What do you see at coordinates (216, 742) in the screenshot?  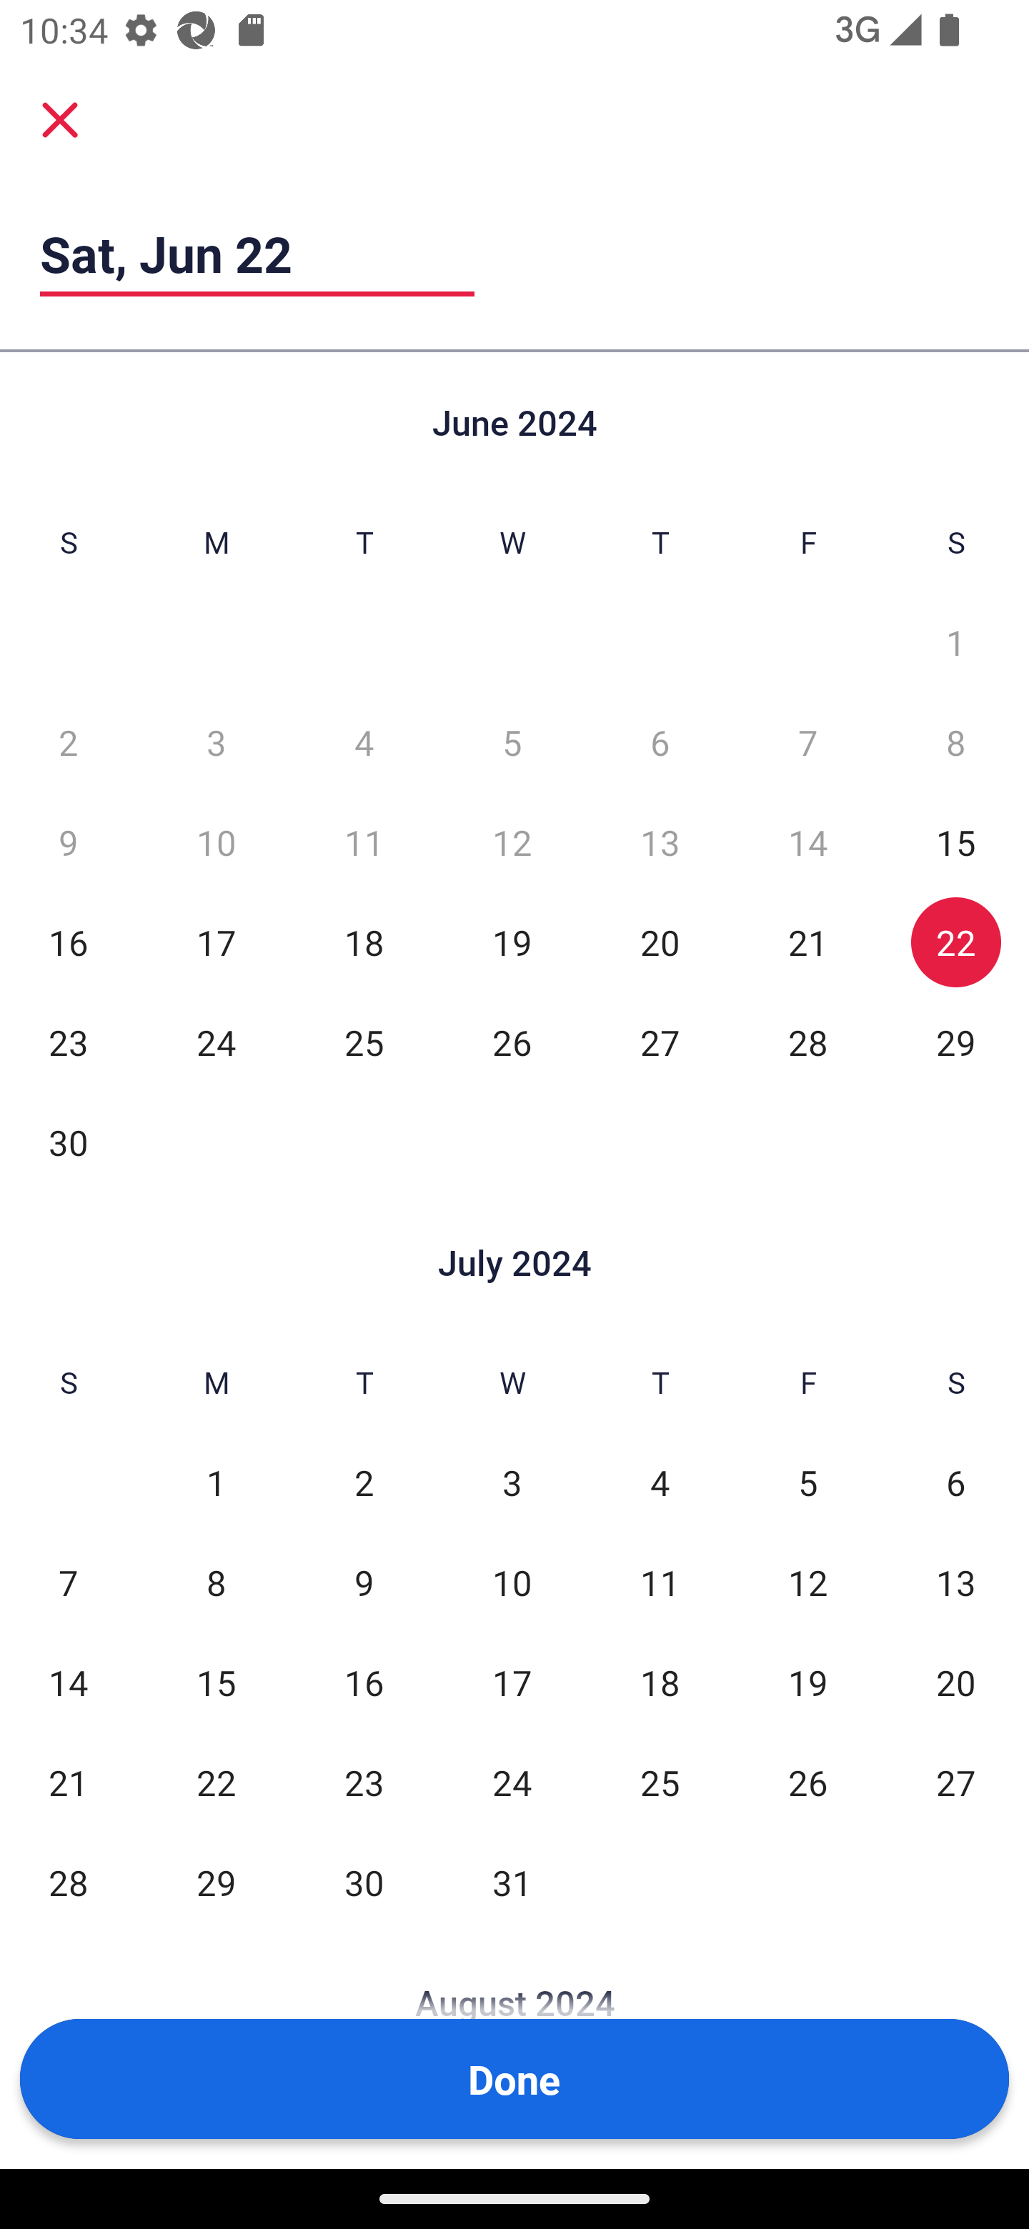 I see `3 Mon, Jun 3, Not Selected` at bounding box center [216, 742].